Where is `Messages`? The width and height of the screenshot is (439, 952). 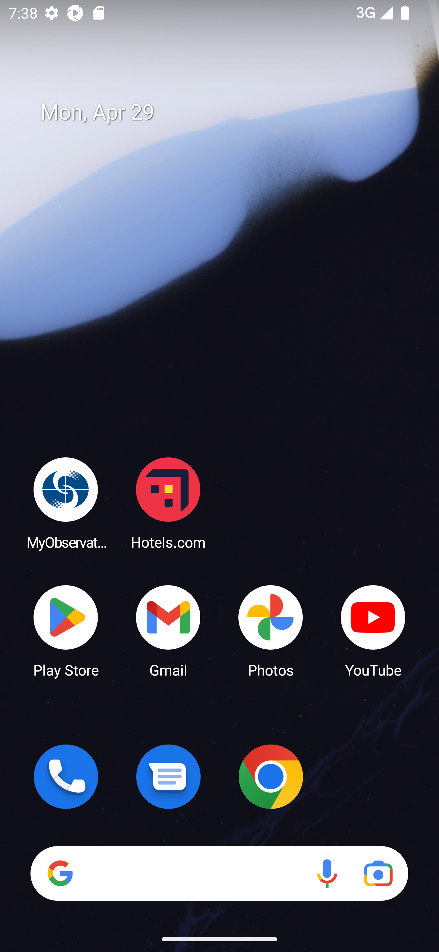 Messages is located at coordinates (168, 777).